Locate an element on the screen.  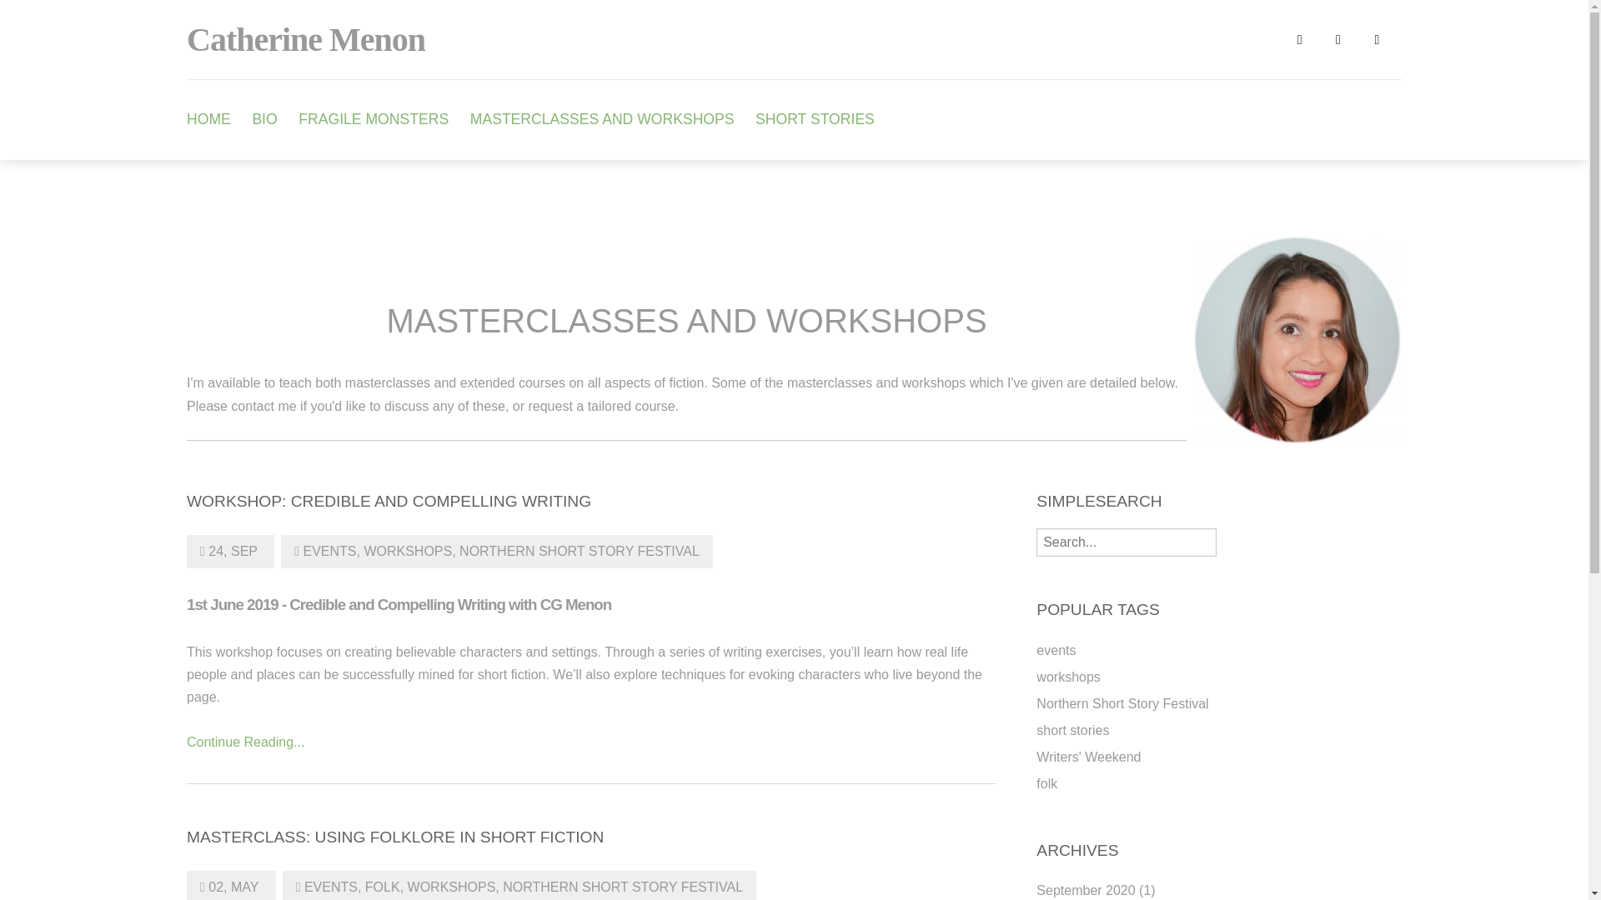
events is located at coordinates (1056, 650).